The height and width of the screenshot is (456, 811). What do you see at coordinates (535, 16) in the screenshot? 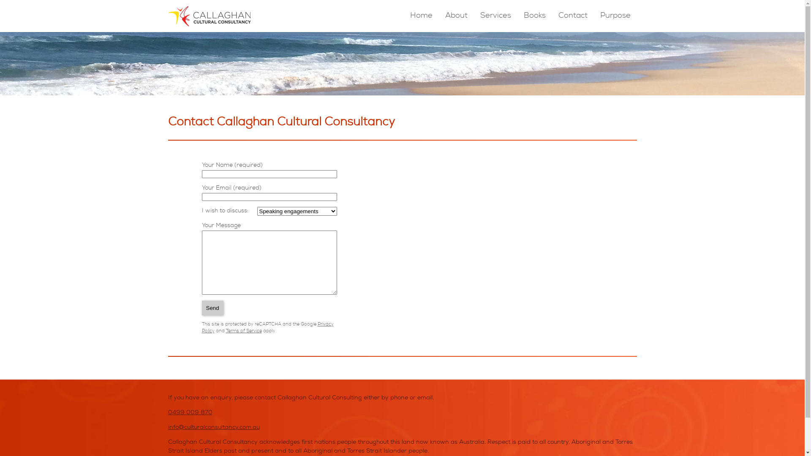
I see `Books` at bounding box center [535, 16].